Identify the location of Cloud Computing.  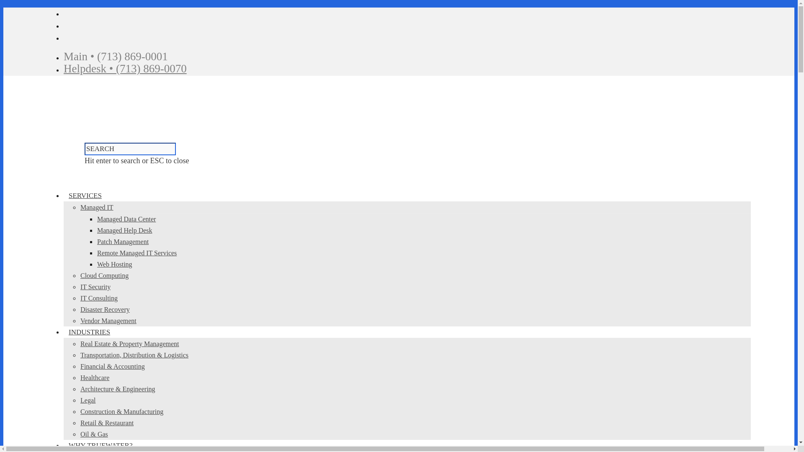
(105, 275).